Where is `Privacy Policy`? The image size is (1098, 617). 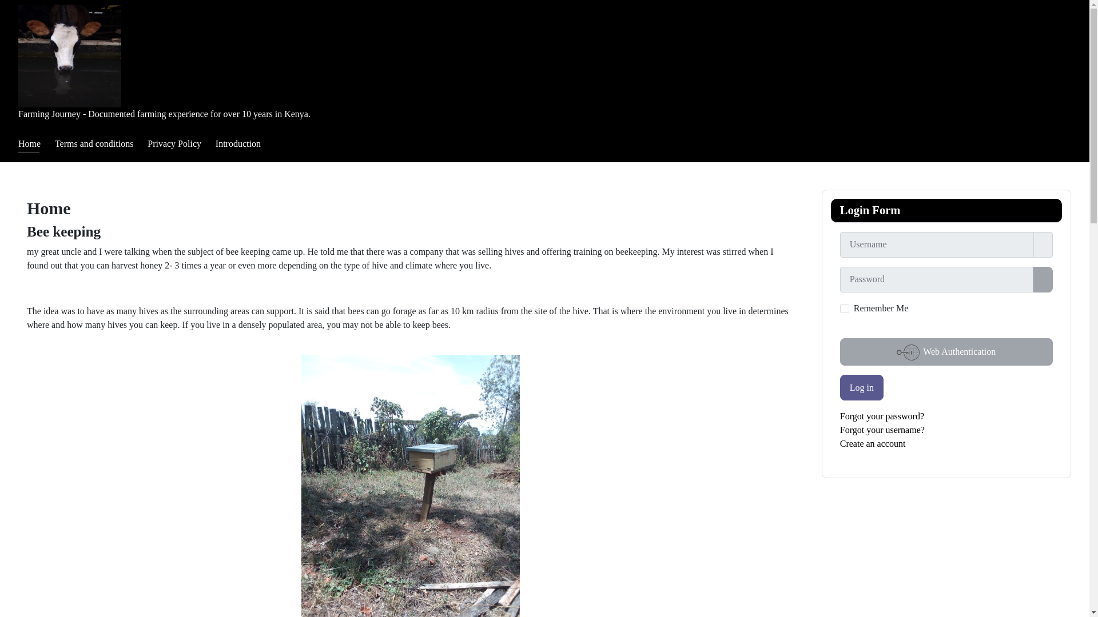 Privacy Policy is located at coordinates (174, 144).